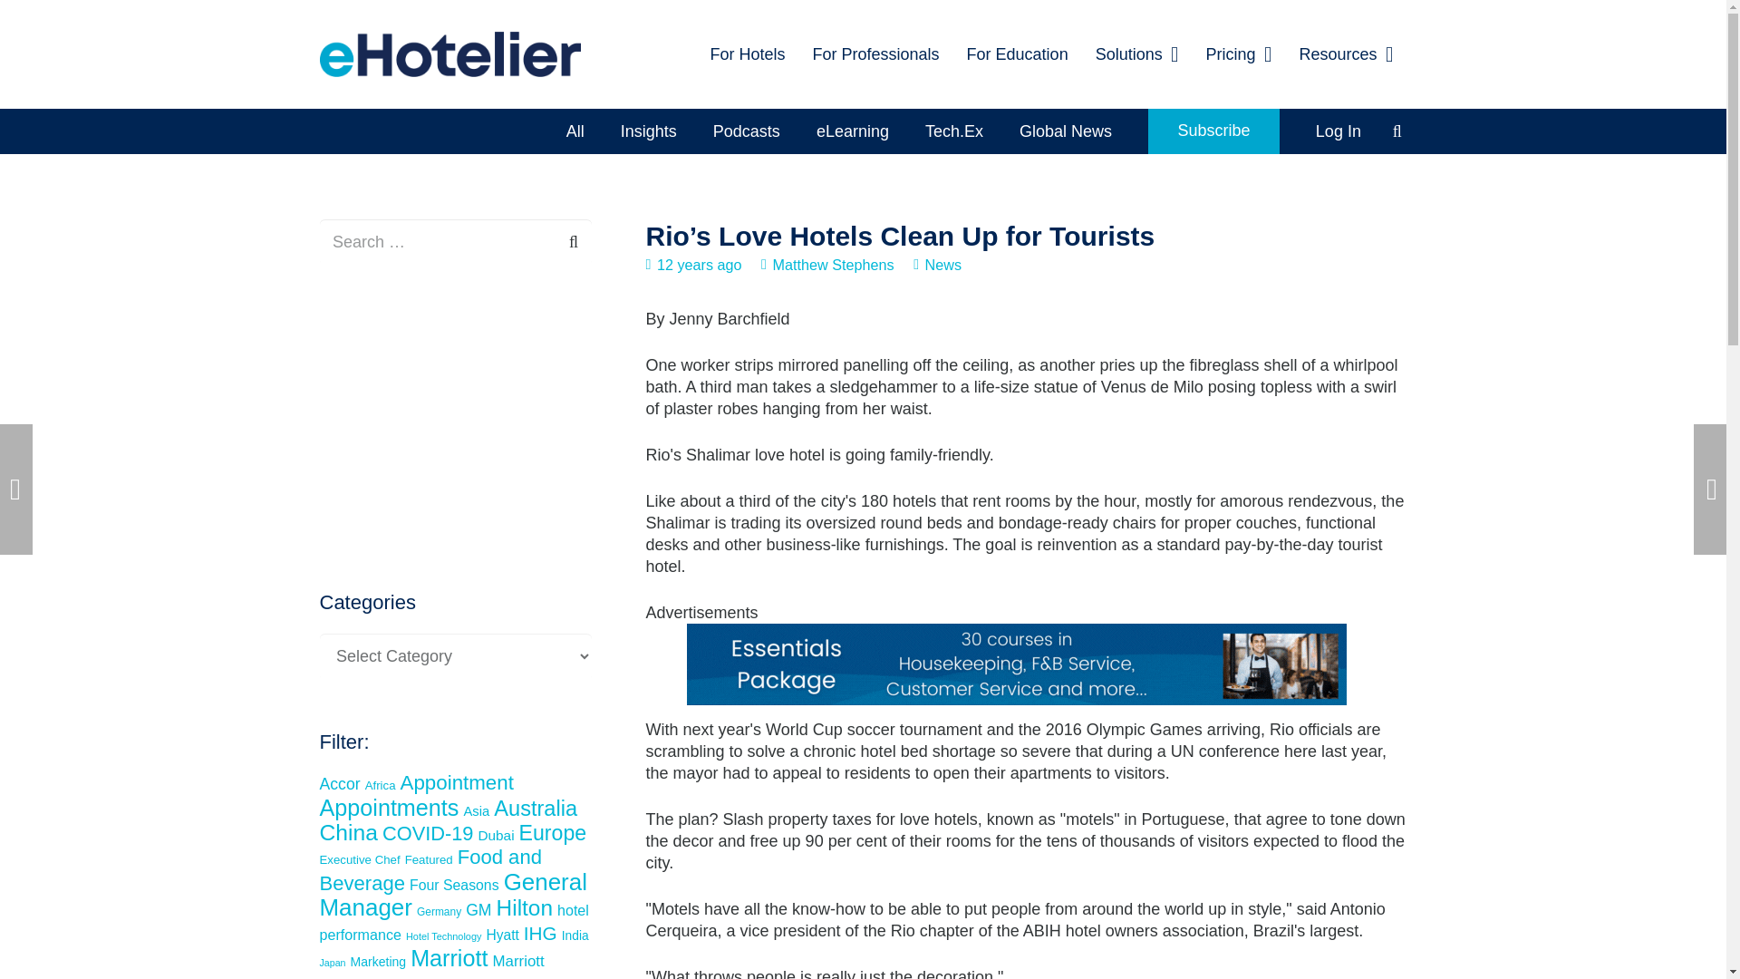 The width and height of the screenshot is (1740, 979). I want to click on eLearning, so click(852, 131).